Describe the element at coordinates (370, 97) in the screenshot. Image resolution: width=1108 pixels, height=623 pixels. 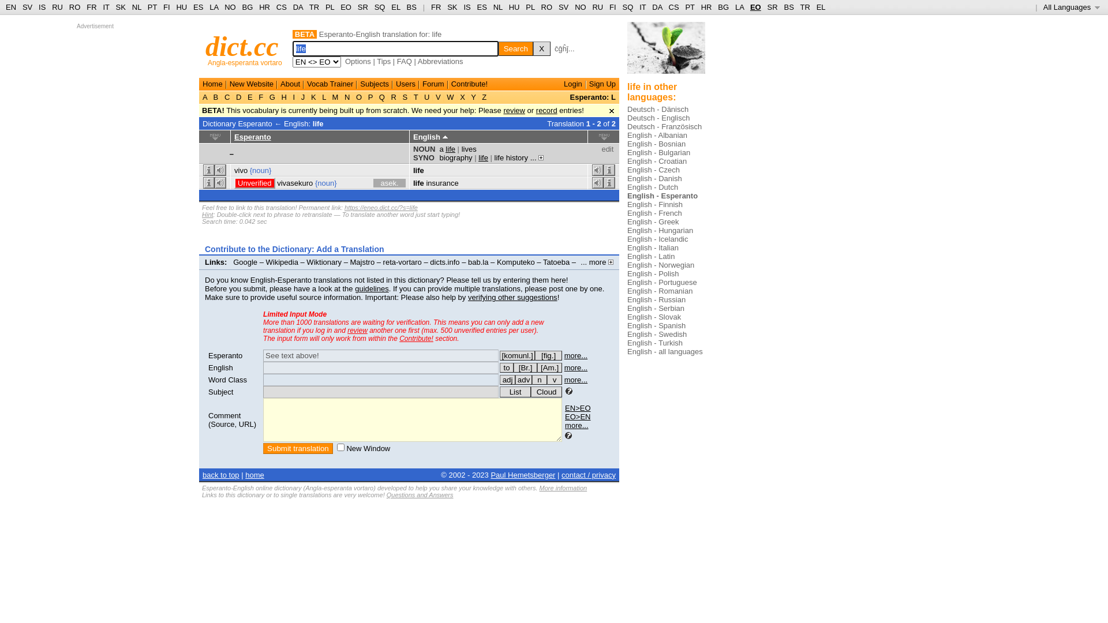
I see `P` at that location.